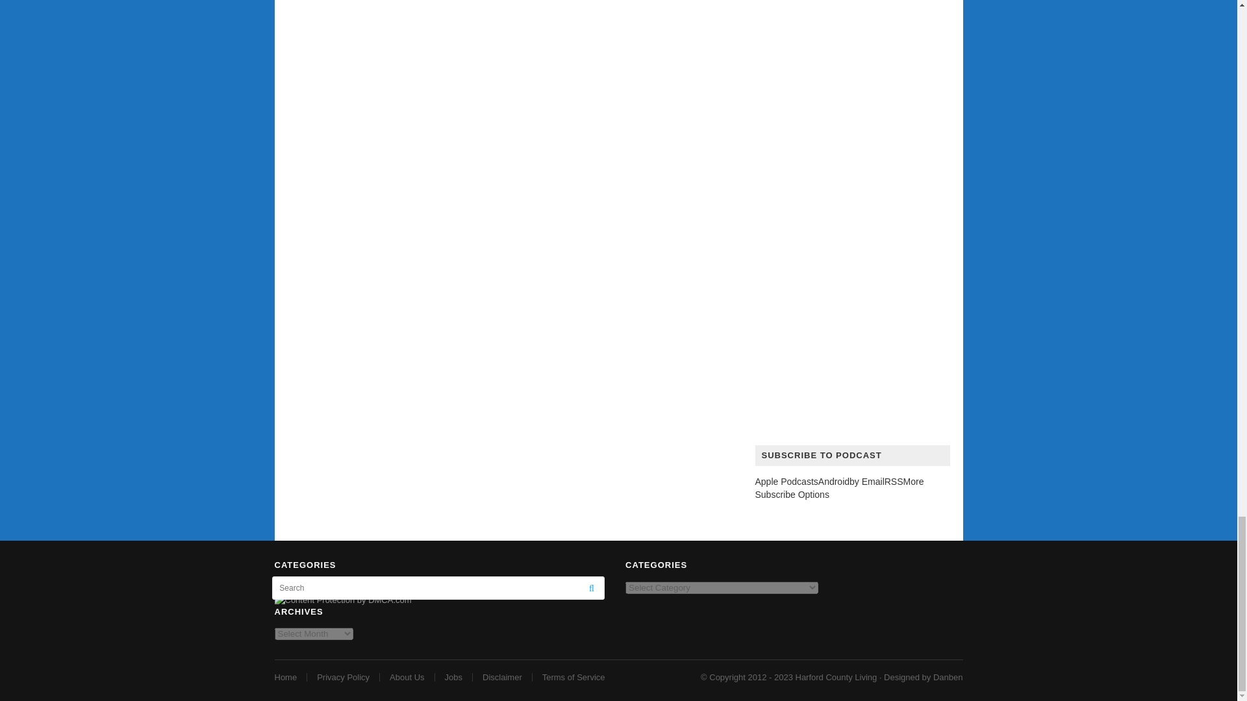 The height and width of the screenshot is (701, 1247). I want to click on Subscribe via RSS, so click(894, 482).